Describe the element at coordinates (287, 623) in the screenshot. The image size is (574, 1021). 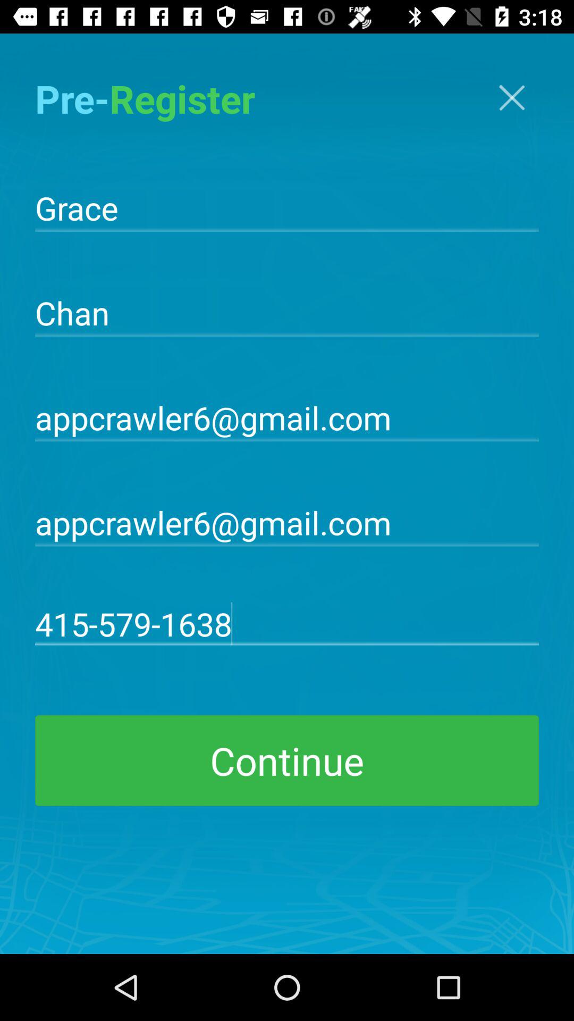
I see `select item below appcrawler6@gmail.com item` at that location.